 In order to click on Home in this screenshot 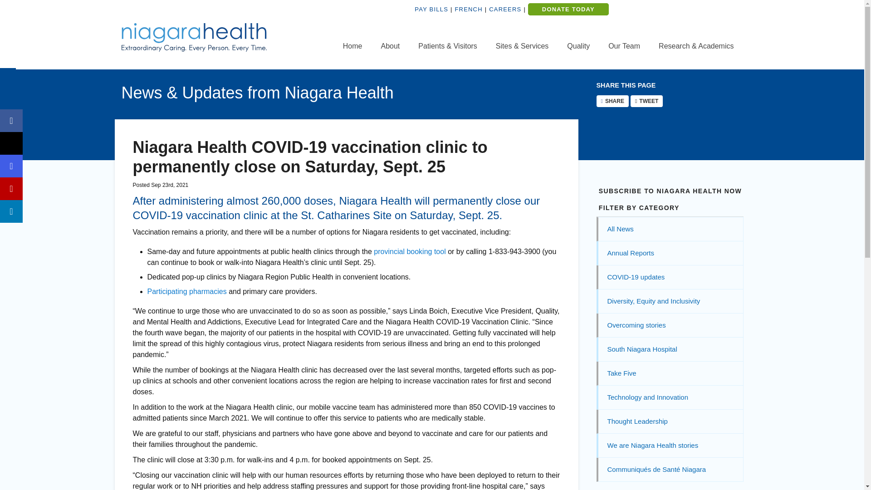, I will do `click(352, 46)`.